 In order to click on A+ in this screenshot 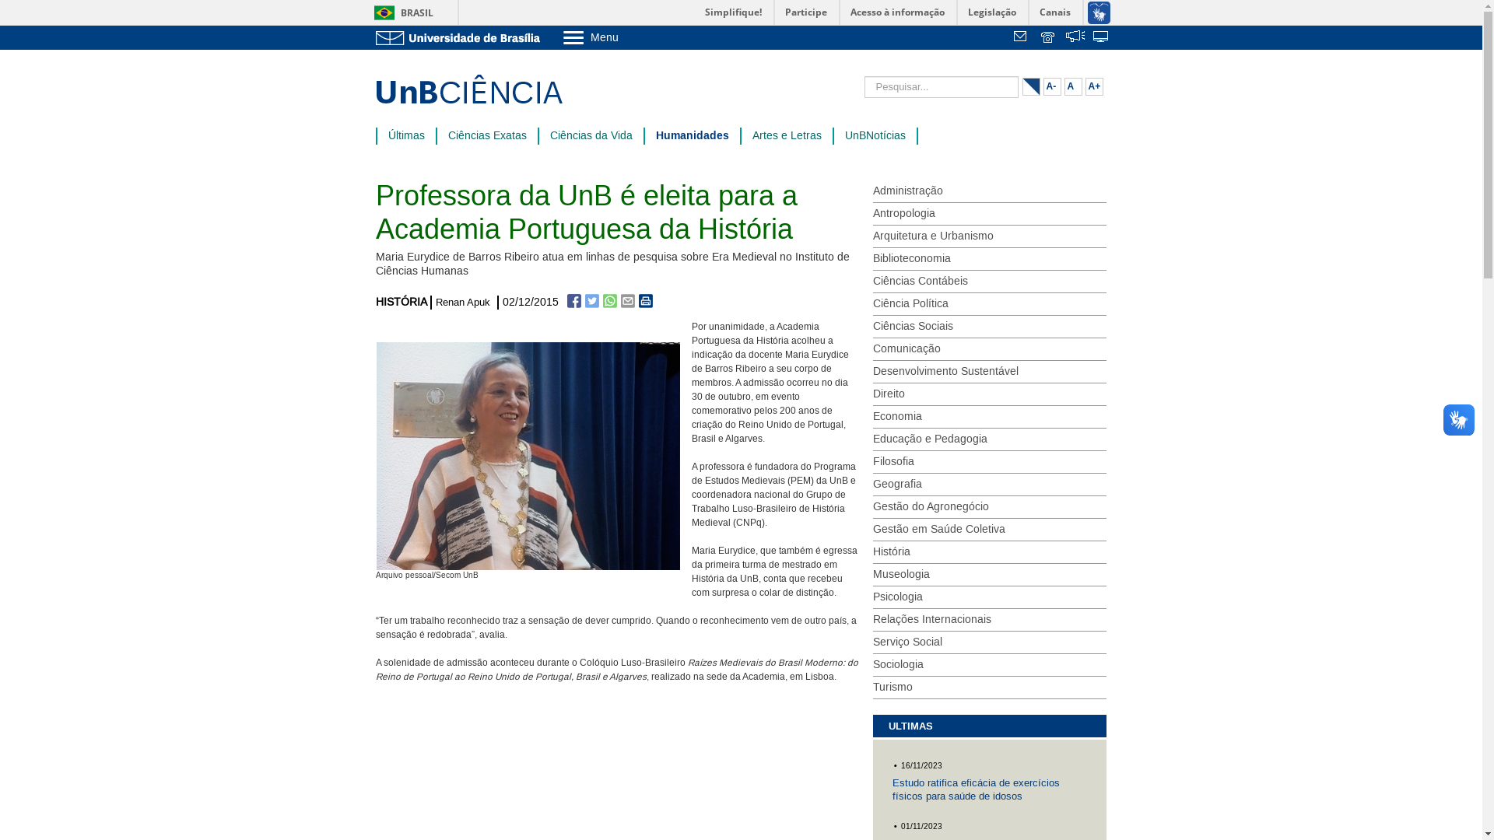, I will do `click(1094, 87)`.